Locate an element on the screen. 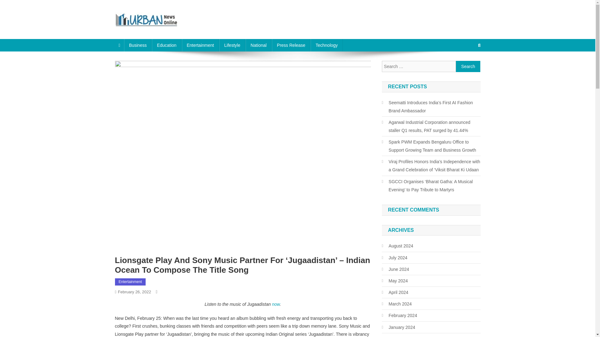 The height and width of the screenshot is (337, 600). Technology is located at coordinates (327, 45).